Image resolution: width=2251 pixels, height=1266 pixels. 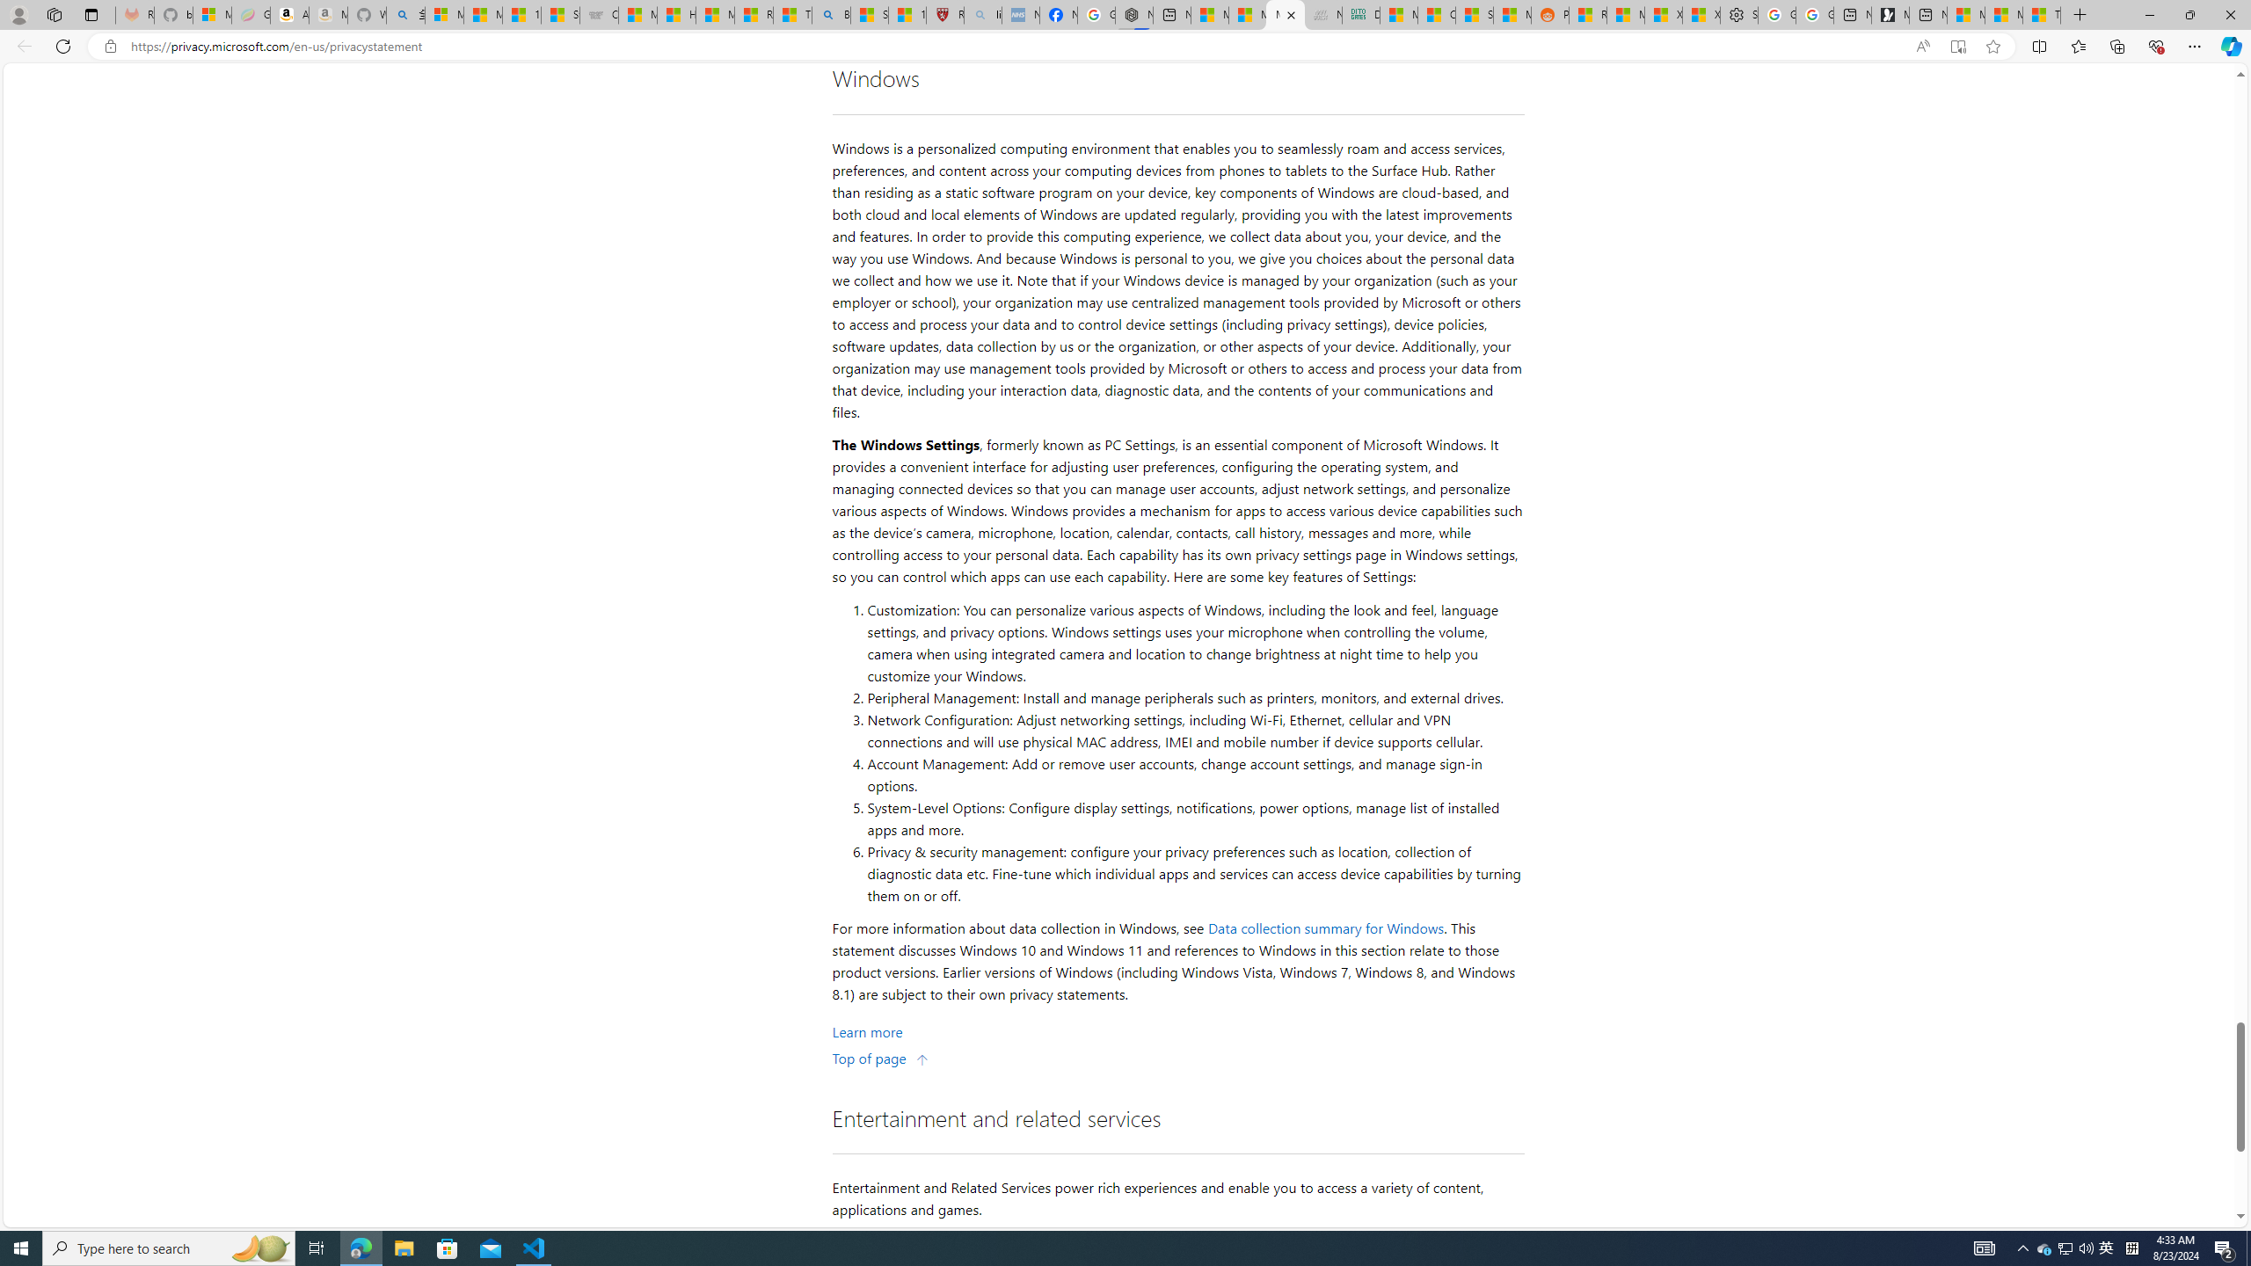 What do you see at coordinates (944, 15) in the screenshot?
I see `Robert H. Shmerling, MD - Harvard Health` at bounding box center [944, 15].